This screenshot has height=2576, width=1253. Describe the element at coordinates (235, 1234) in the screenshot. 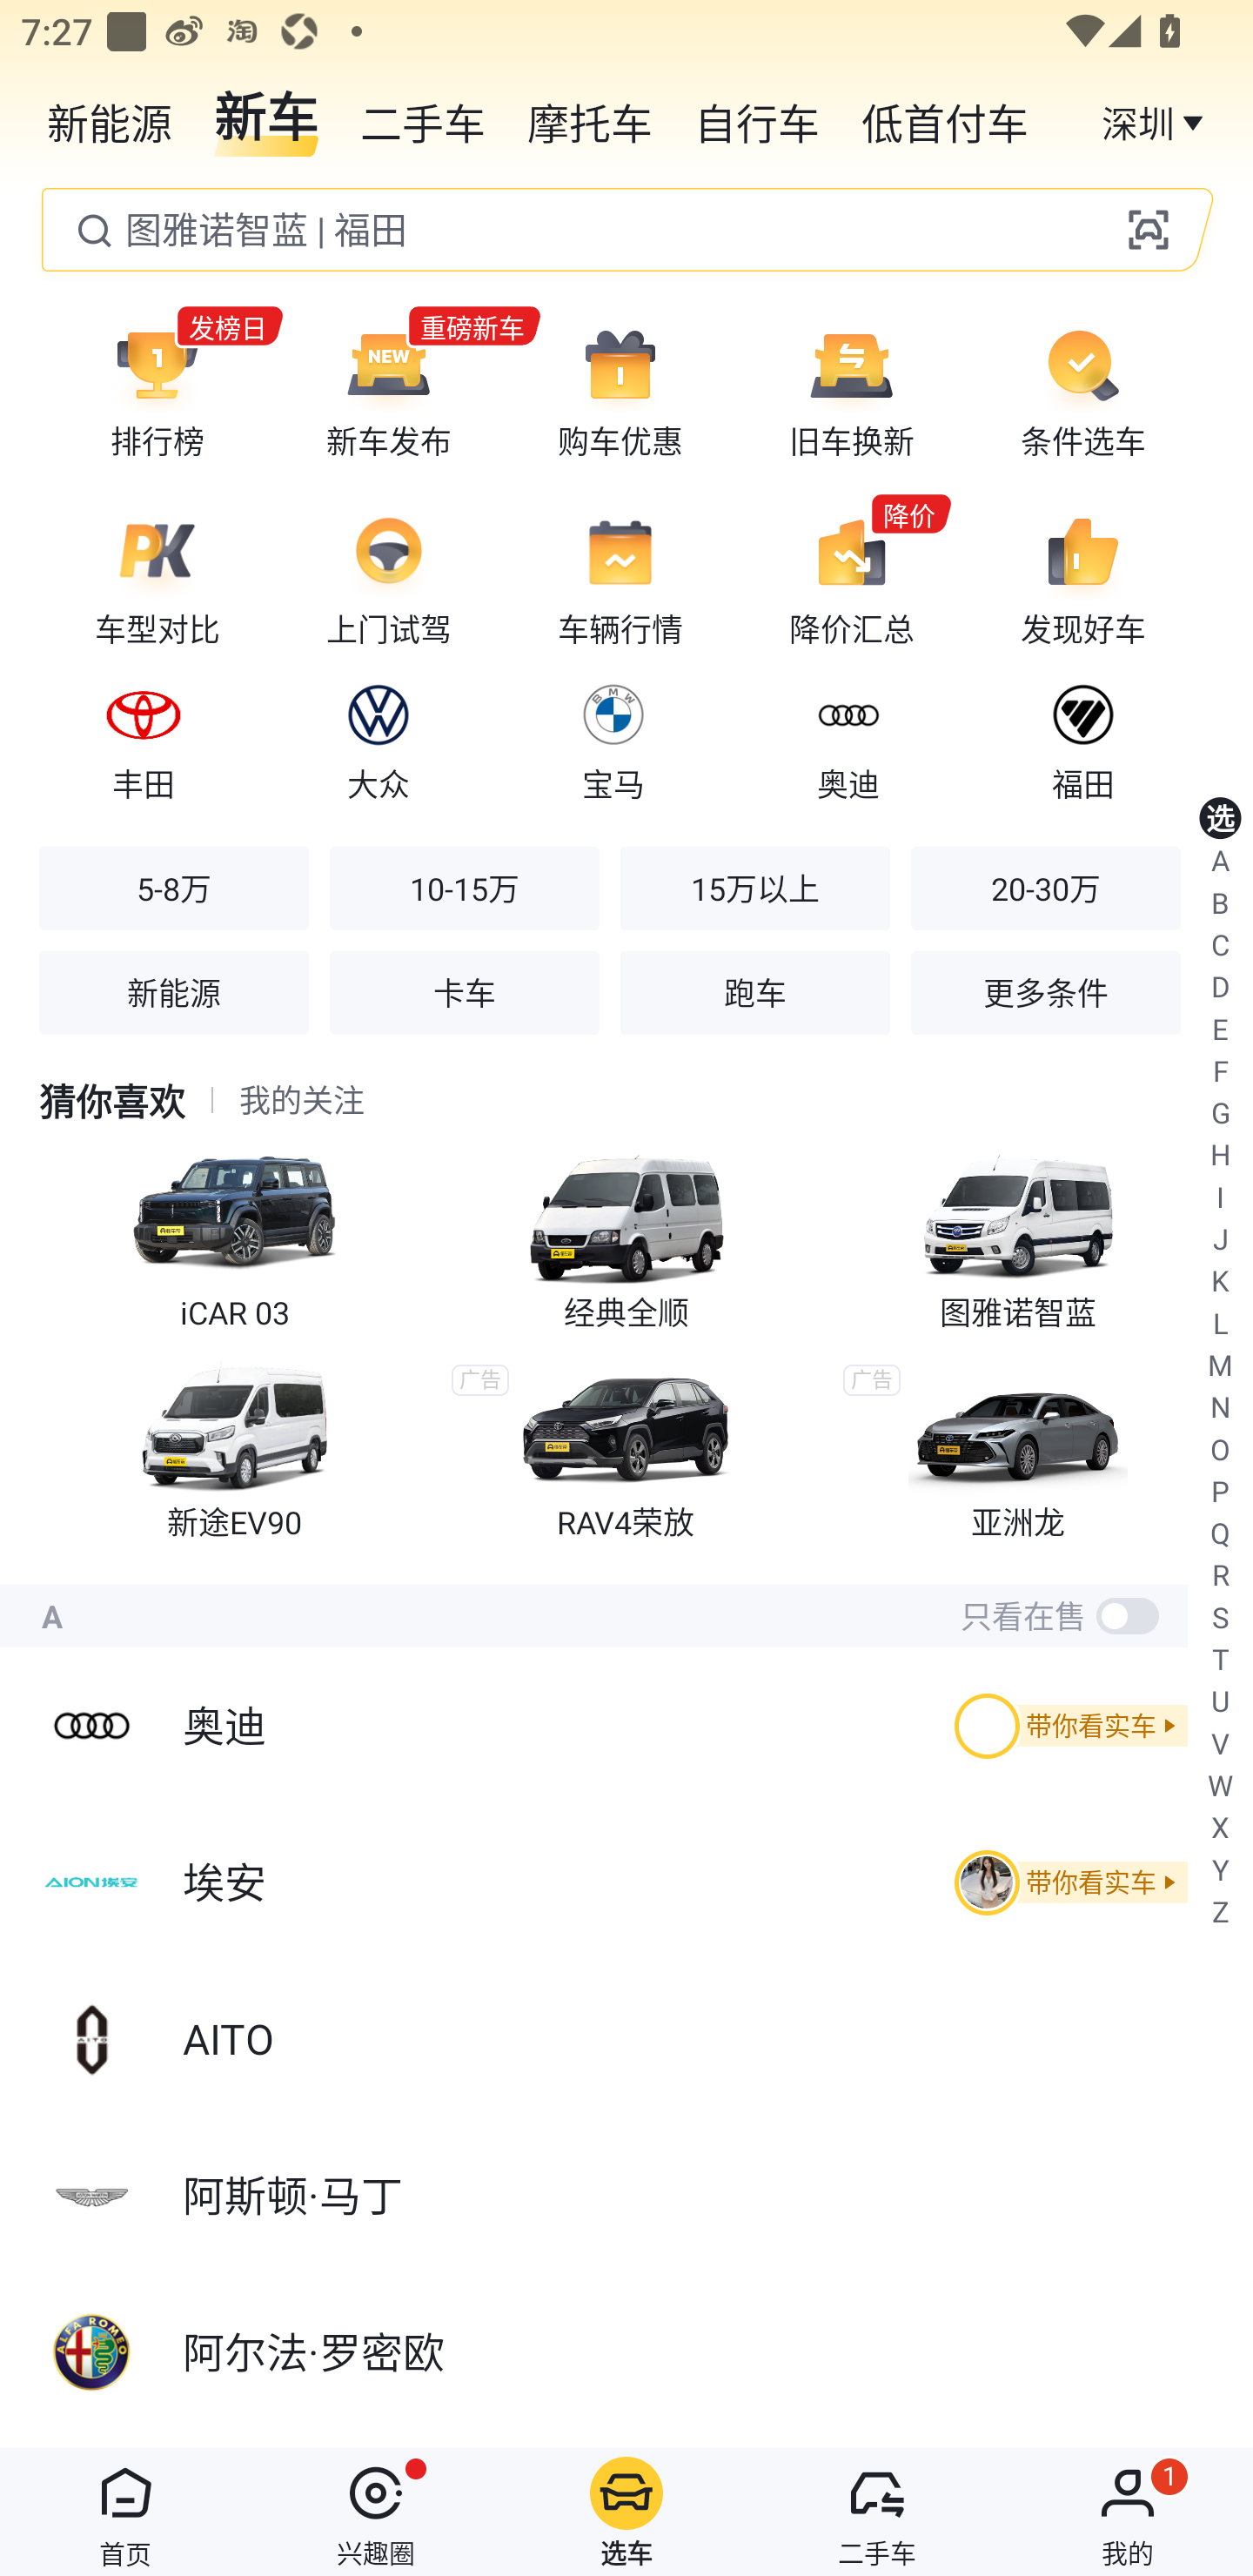

I see `iCAR 03` at that location.